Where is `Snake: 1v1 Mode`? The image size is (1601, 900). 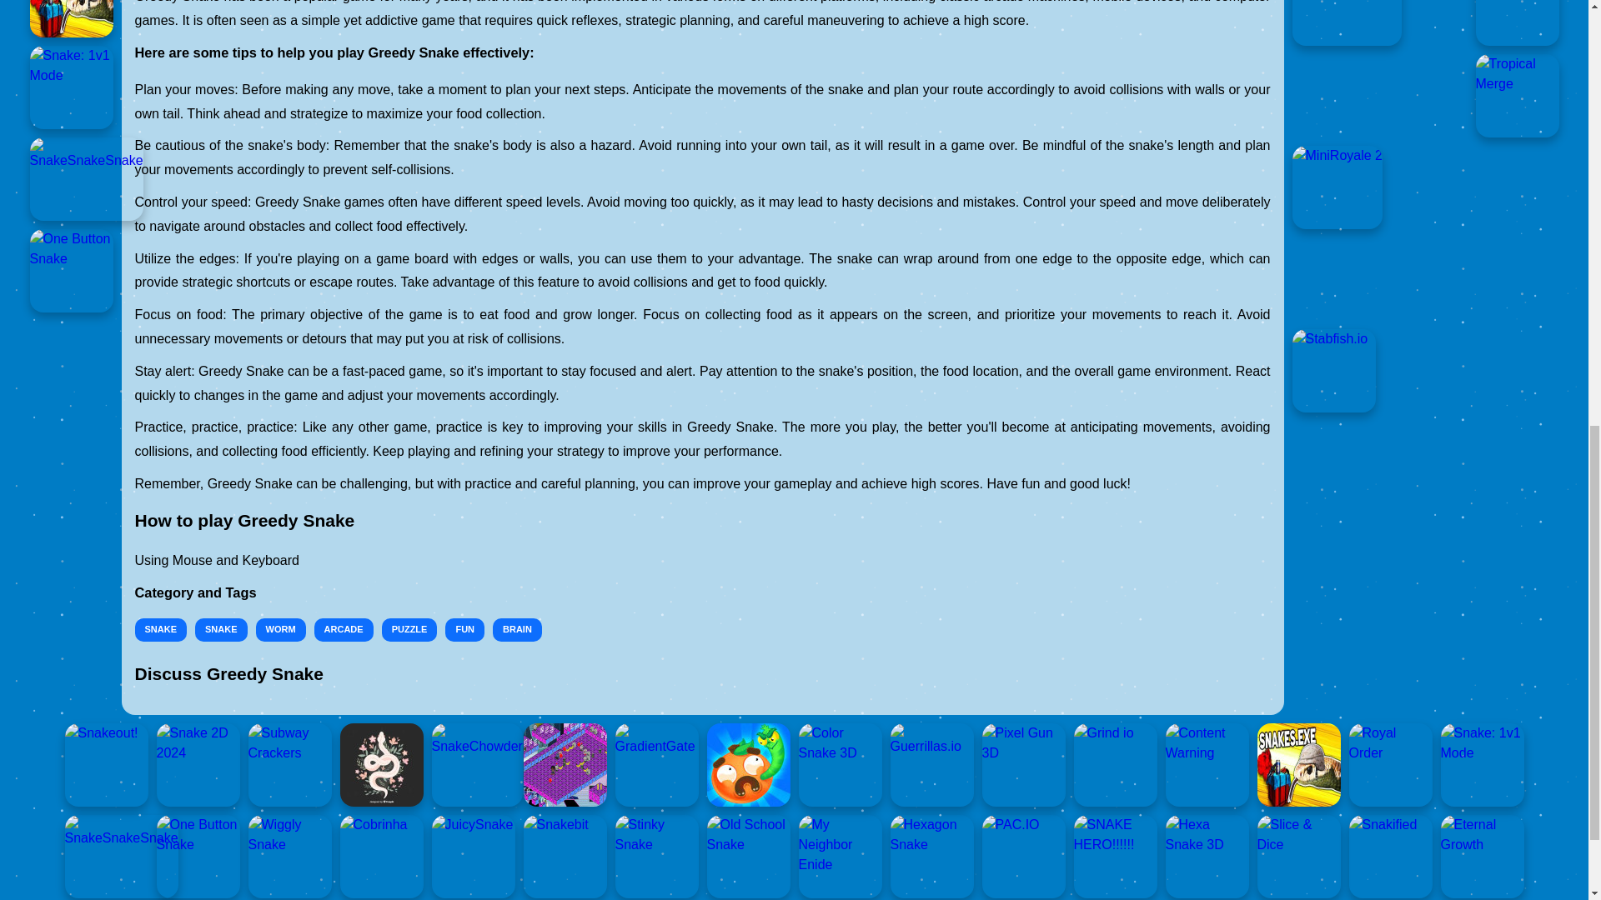
Snake: 1v1 Mode is located at coordinates (72, 87).